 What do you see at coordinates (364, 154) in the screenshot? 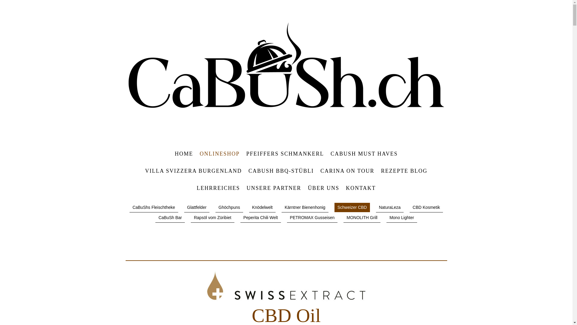
I see `CABUSH MUST HAVES` at bounding box center [364, 154].